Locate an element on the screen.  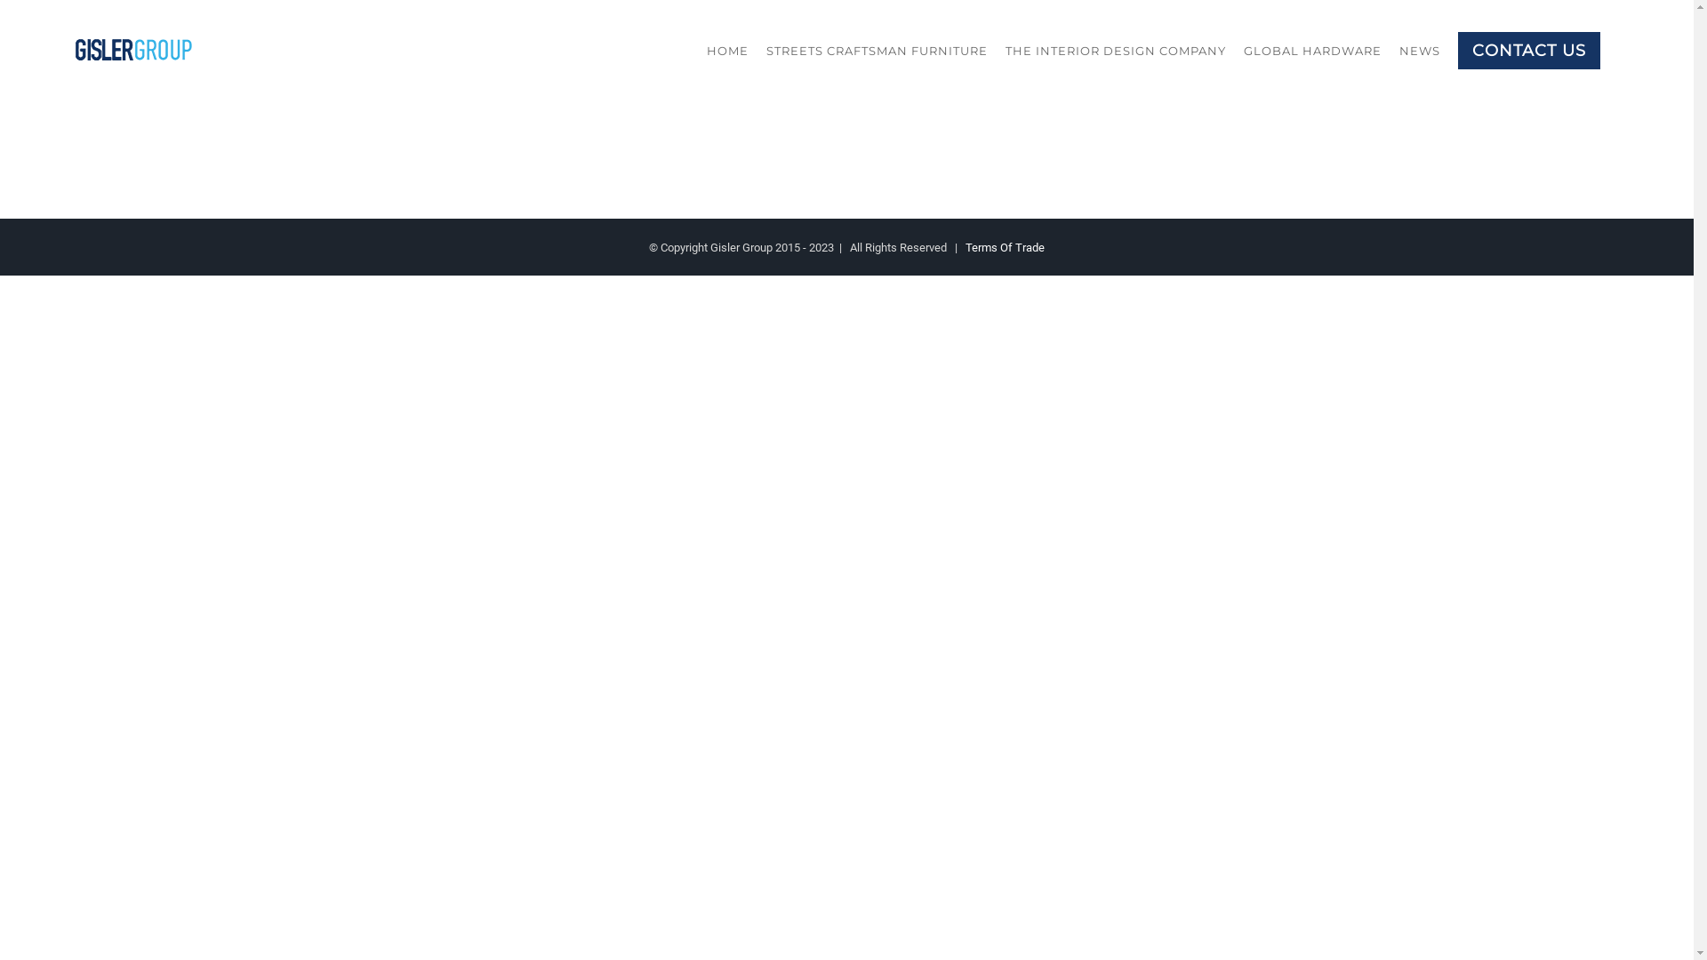
Terms Of Trade is located at coordinates (1005, 247).